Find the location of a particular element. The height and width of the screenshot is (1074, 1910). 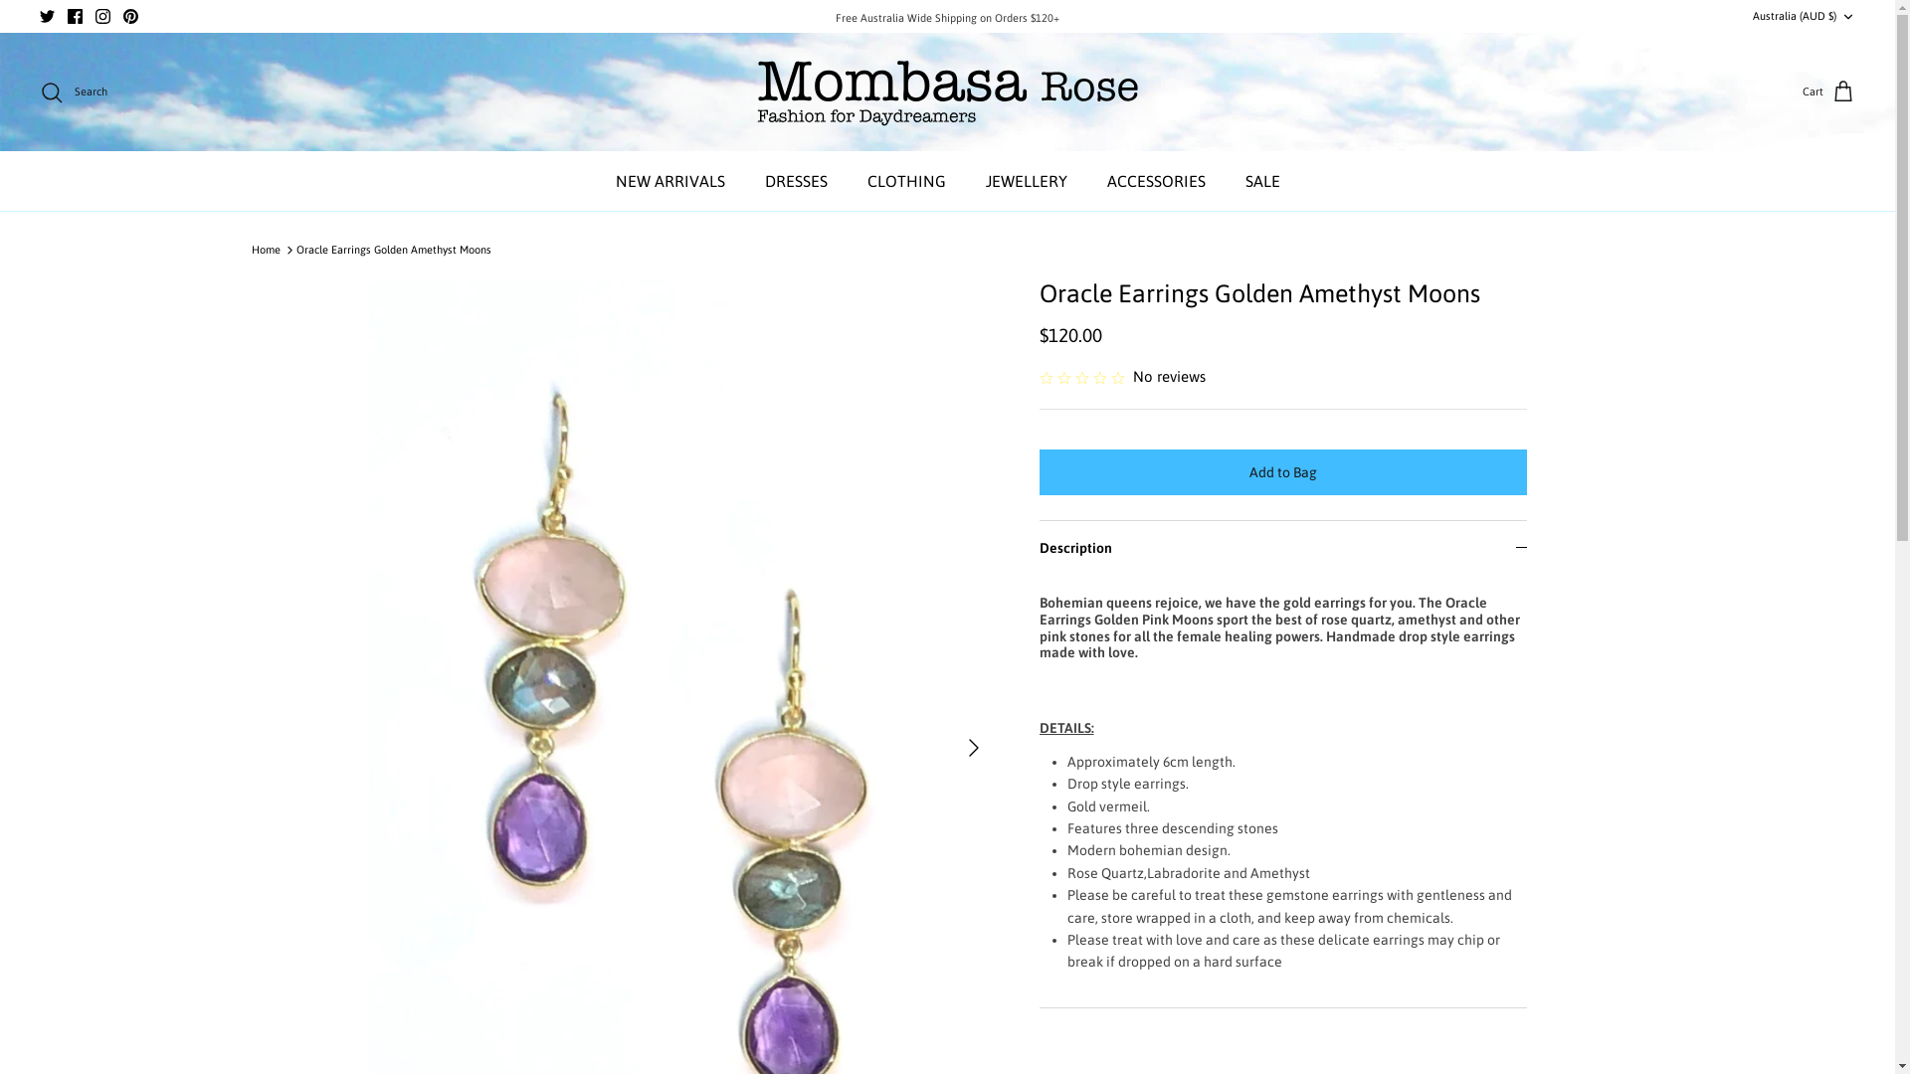

Twitter is located at coordinates (48, 16).